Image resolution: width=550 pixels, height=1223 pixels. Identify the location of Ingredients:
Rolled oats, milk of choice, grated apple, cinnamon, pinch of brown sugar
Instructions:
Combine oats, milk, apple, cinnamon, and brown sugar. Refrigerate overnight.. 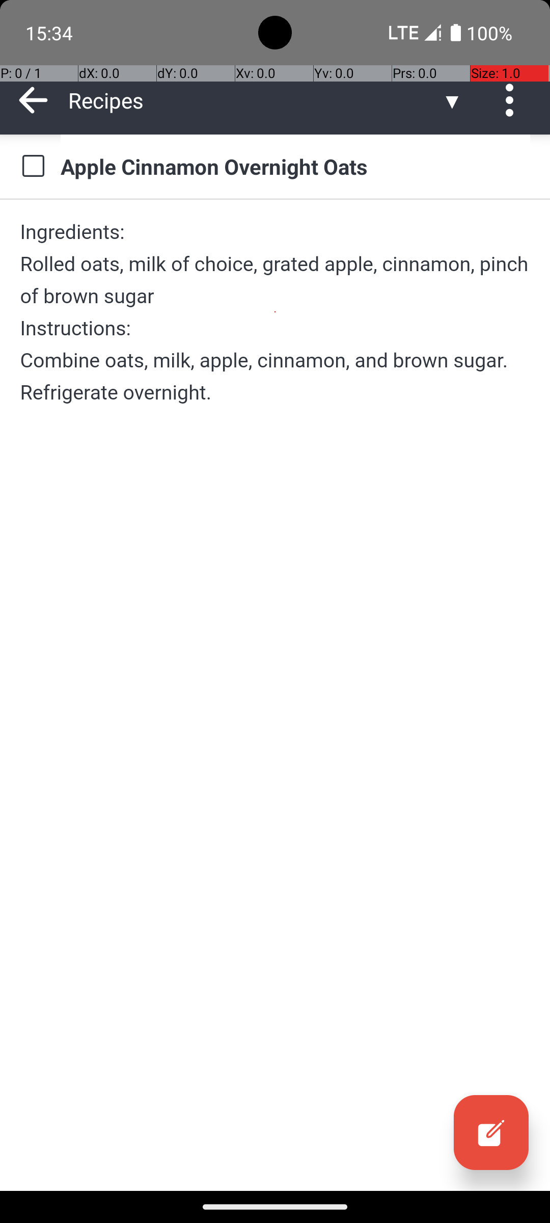
(275, 312).